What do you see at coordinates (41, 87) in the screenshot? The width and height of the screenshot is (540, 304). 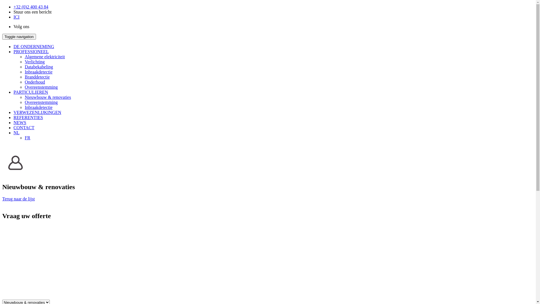 I see `Overeenstemming` at bounding box center [41, 87].